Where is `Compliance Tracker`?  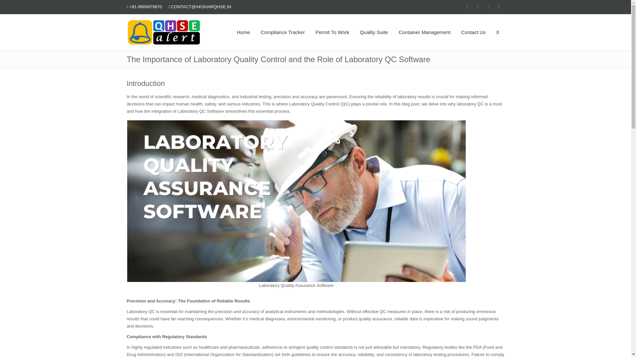
Compliance Tracker is located at coordinates (283, 32).